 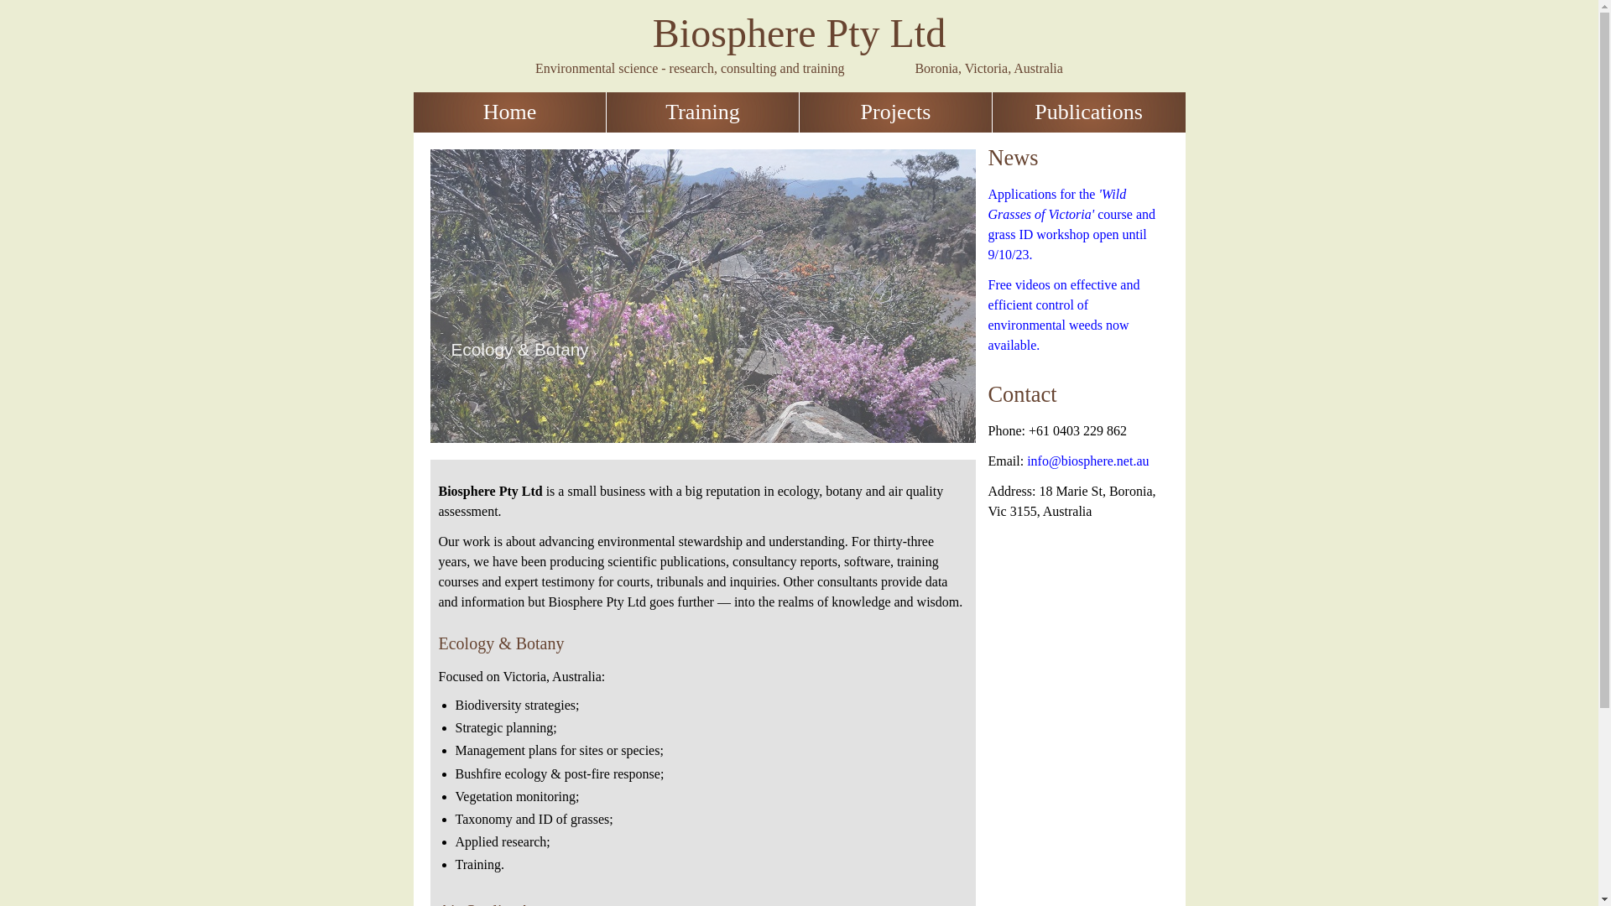 What do you see at coordinates (1087, 461) in the screenshot?
I see `info@biosphere.net.au` at bounding box center [1087, 461].